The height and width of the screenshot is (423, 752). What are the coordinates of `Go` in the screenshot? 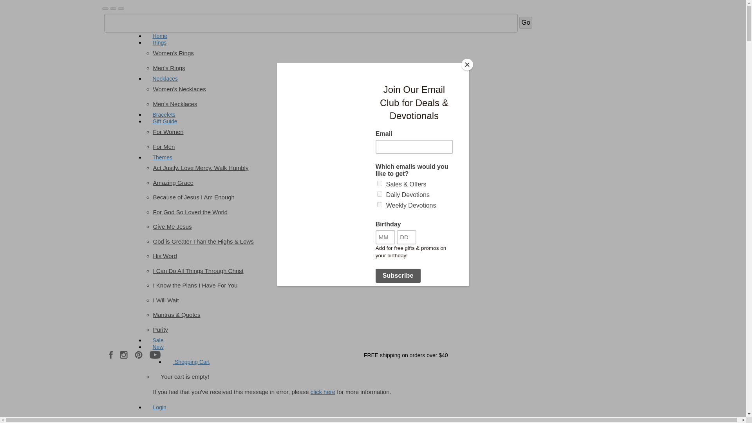 It's located at (526, 23).